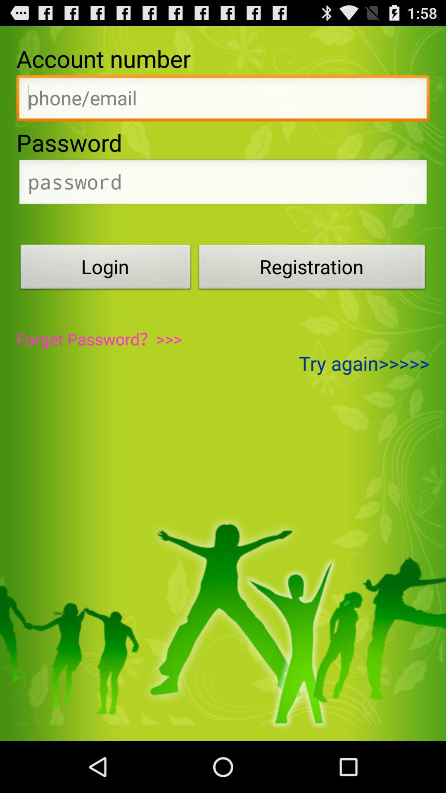  What do you see at coordinates (99, 339) in the screenshot?
I see `launch item to the left of try again>>>>> app` at bounding box center [99, 339].